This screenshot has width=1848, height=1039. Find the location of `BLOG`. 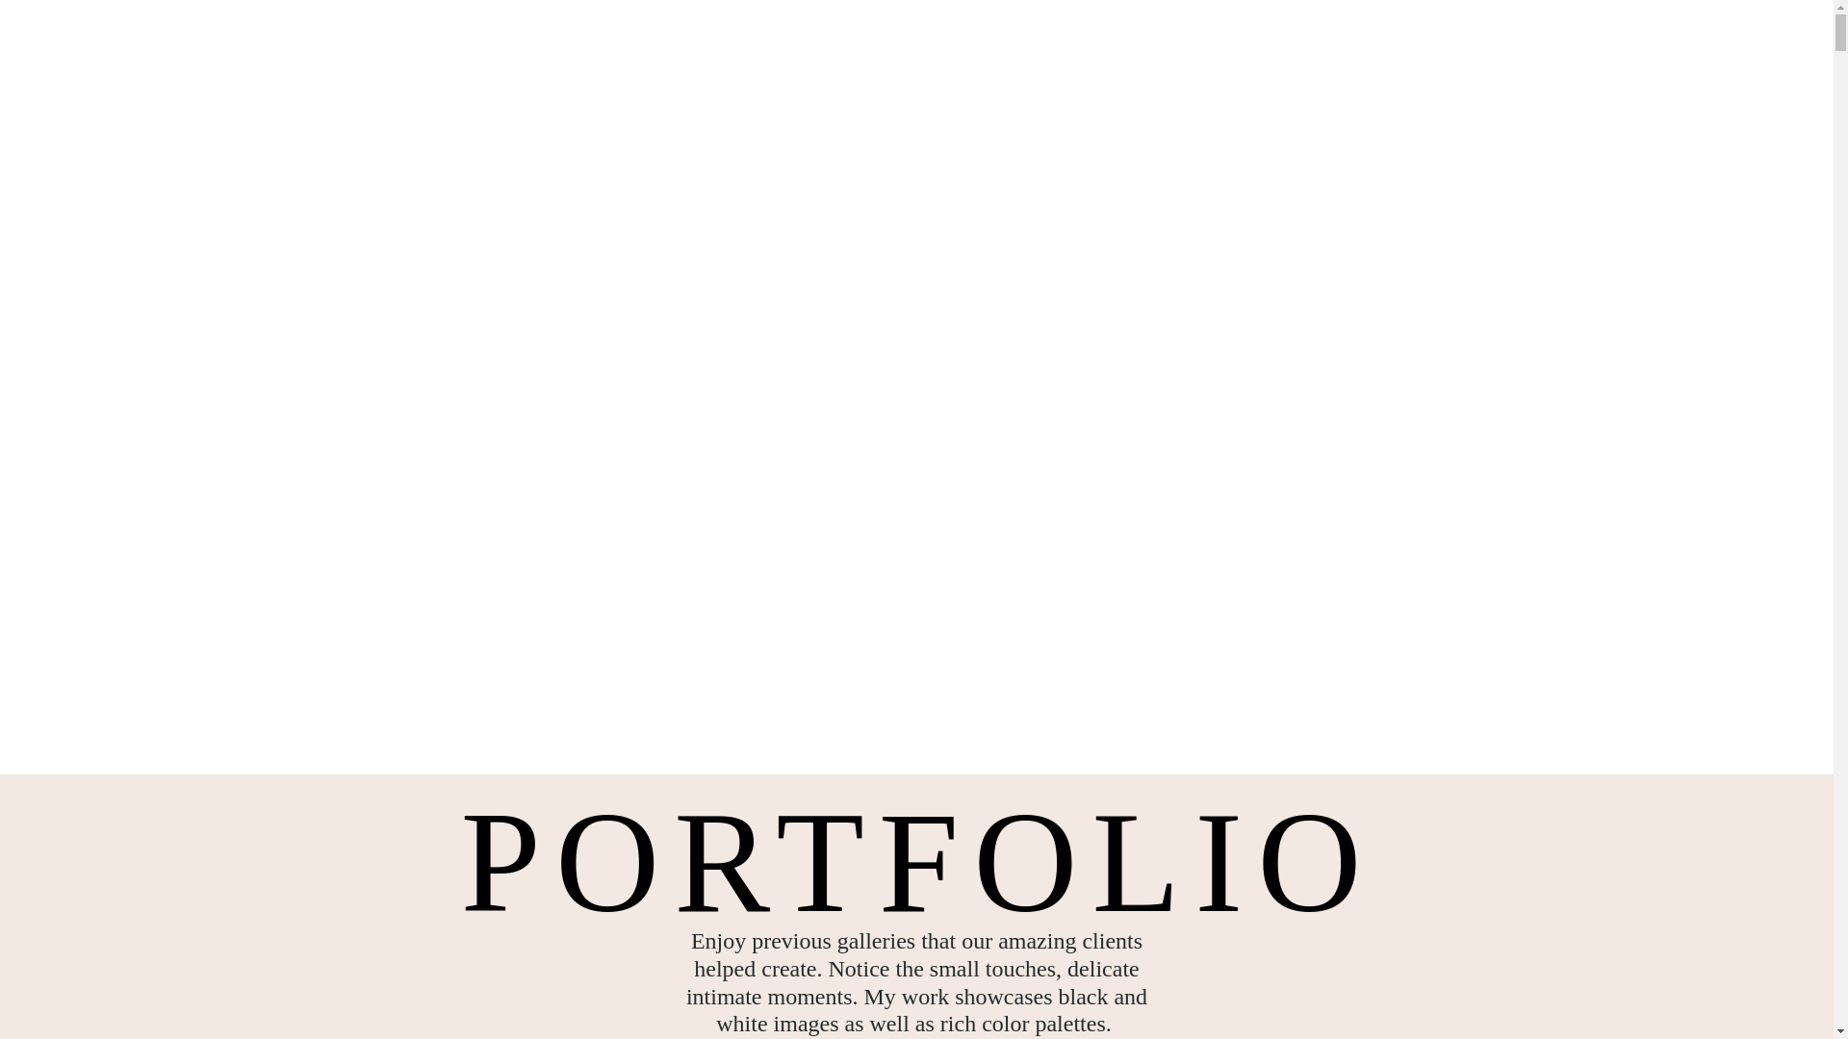

BLOG is located at coordinates (405, 164).